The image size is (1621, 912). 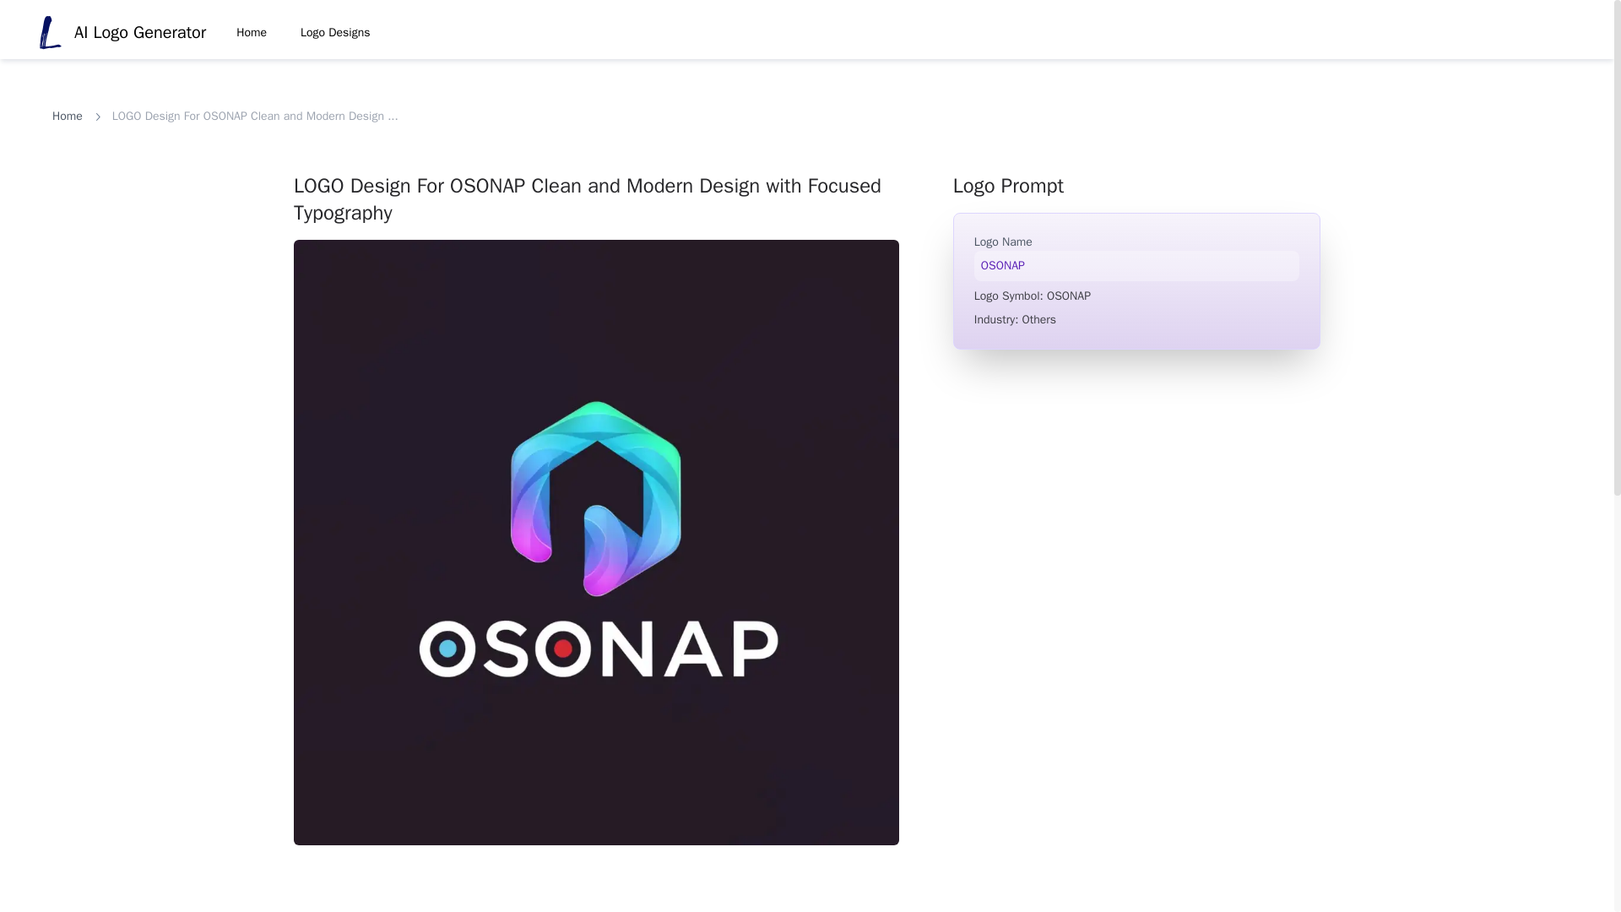 I want to click on AI Logo Generator, so click(x=120, y=33).